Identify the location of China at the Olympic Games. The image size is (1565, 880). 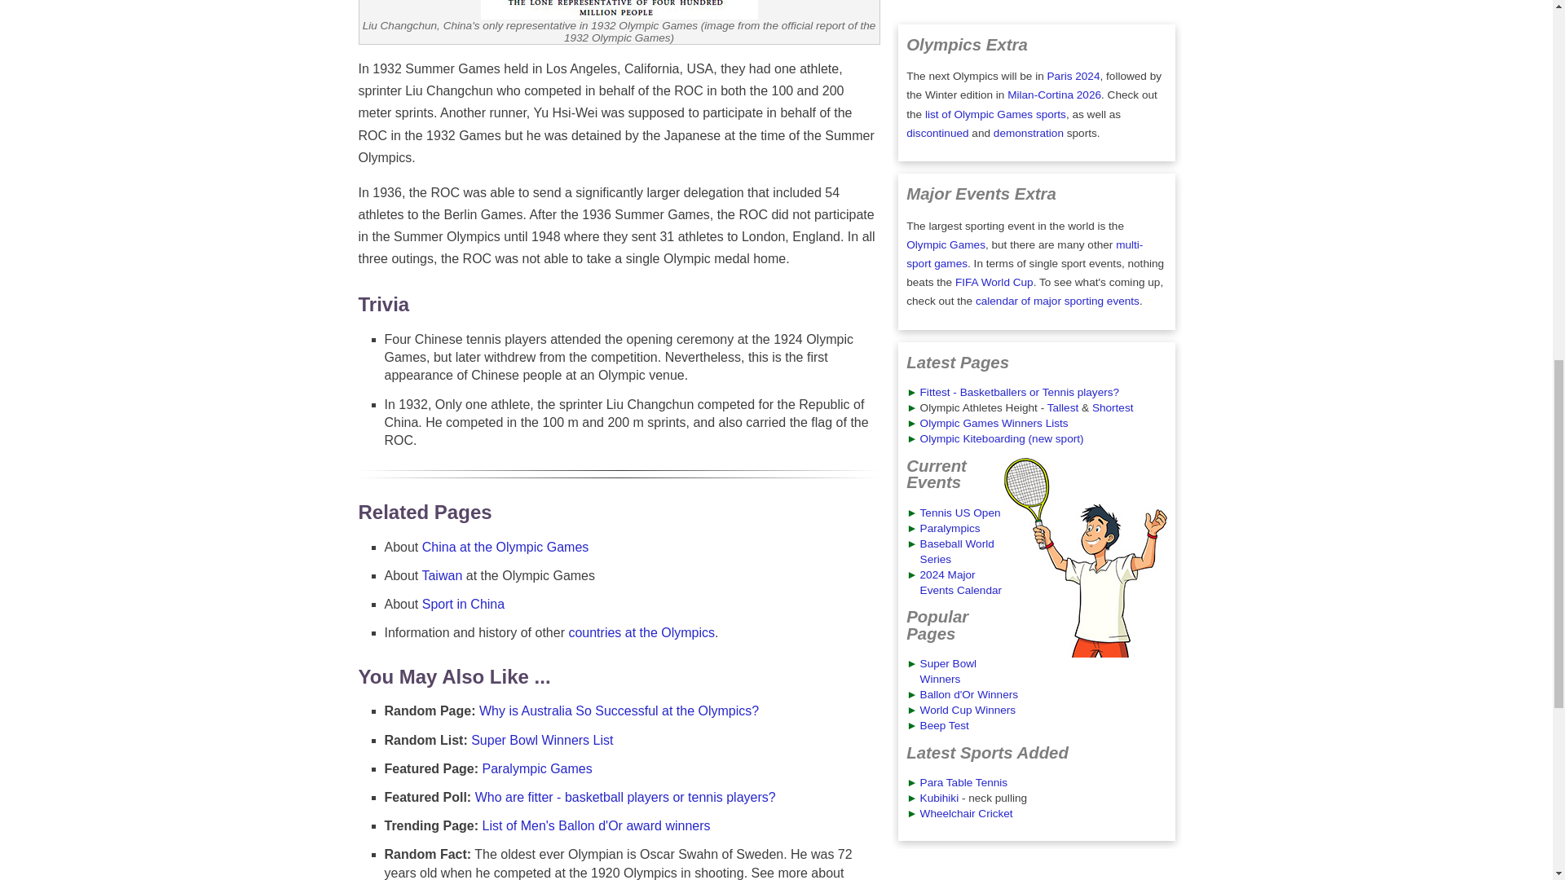
(505, 548).